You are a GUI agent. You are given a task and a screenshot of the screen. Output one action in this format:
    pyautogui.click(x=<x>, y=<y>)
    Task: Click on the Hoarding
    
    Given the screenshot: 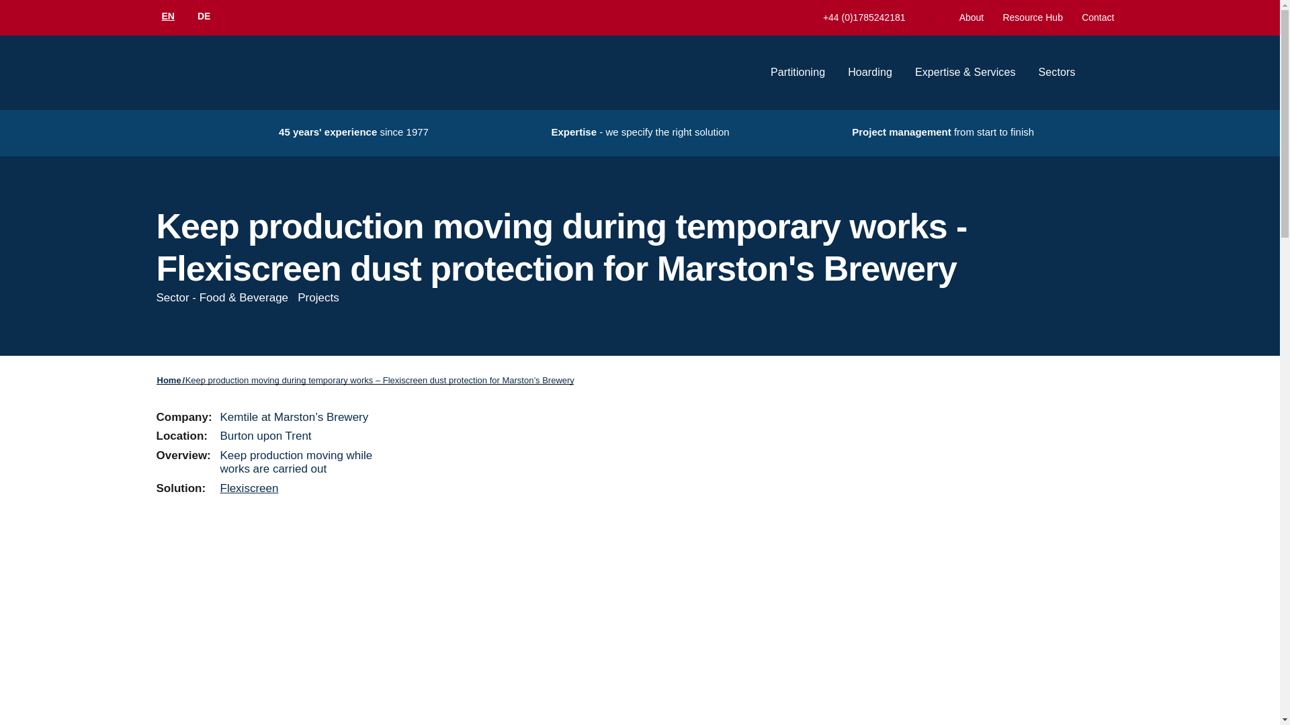 What is the action you would take?
    pyautogui.click(x=869, y=72)
    